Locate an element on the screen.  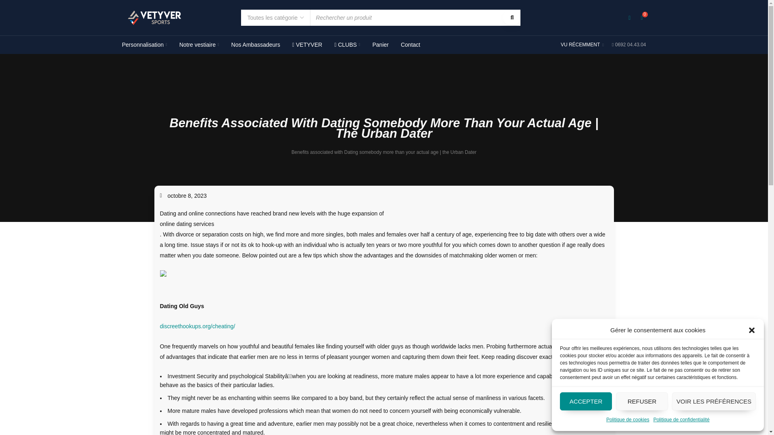
Rechercher is located at coordinates (512, 17).